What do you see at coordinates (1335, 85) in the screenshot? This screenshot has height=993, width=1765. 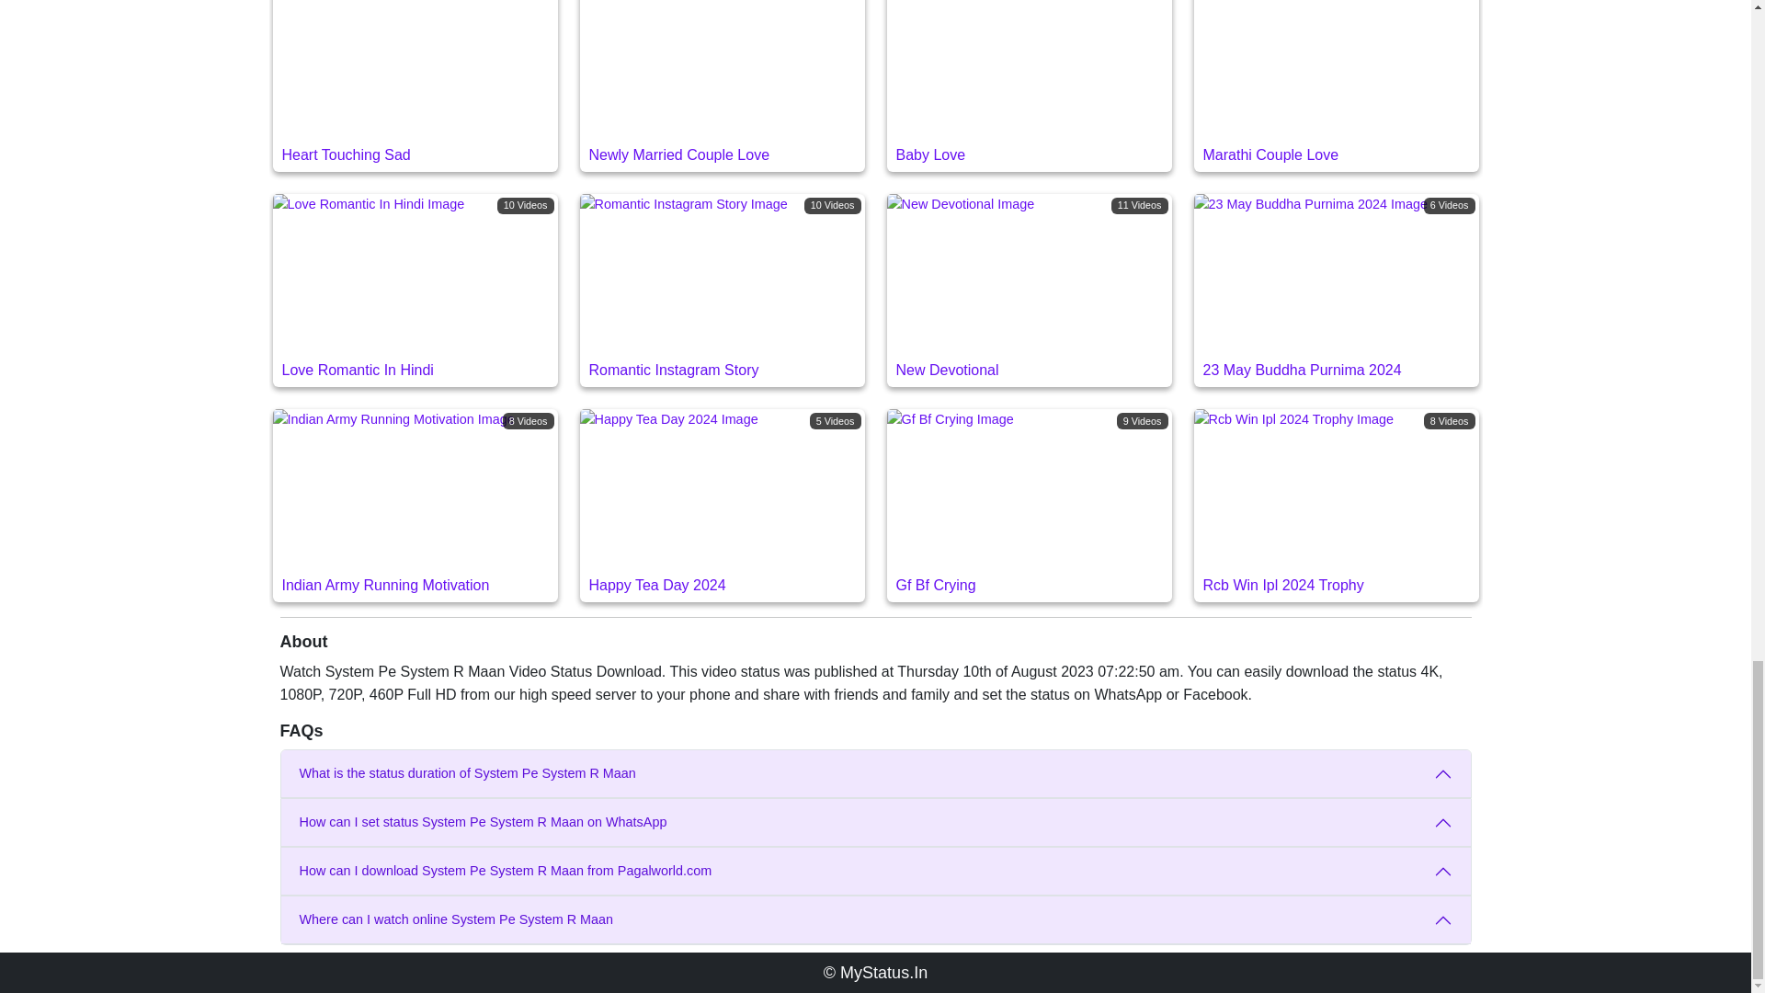 I see `MyStatus.In` at bounding box center [1335, 85].